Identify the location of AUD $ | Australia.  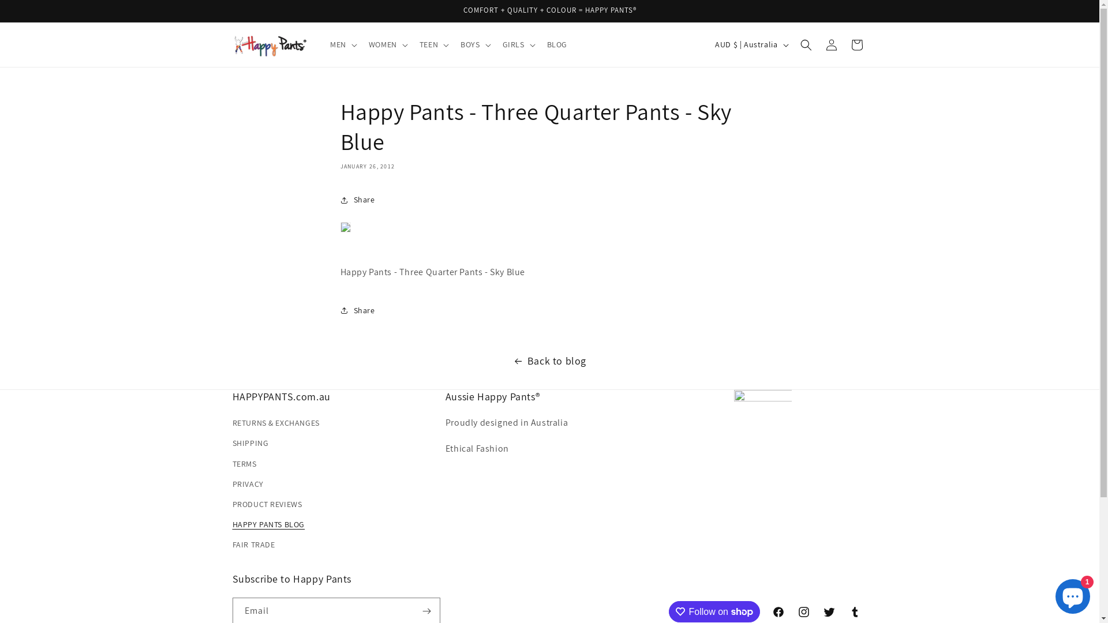
(750, 44).